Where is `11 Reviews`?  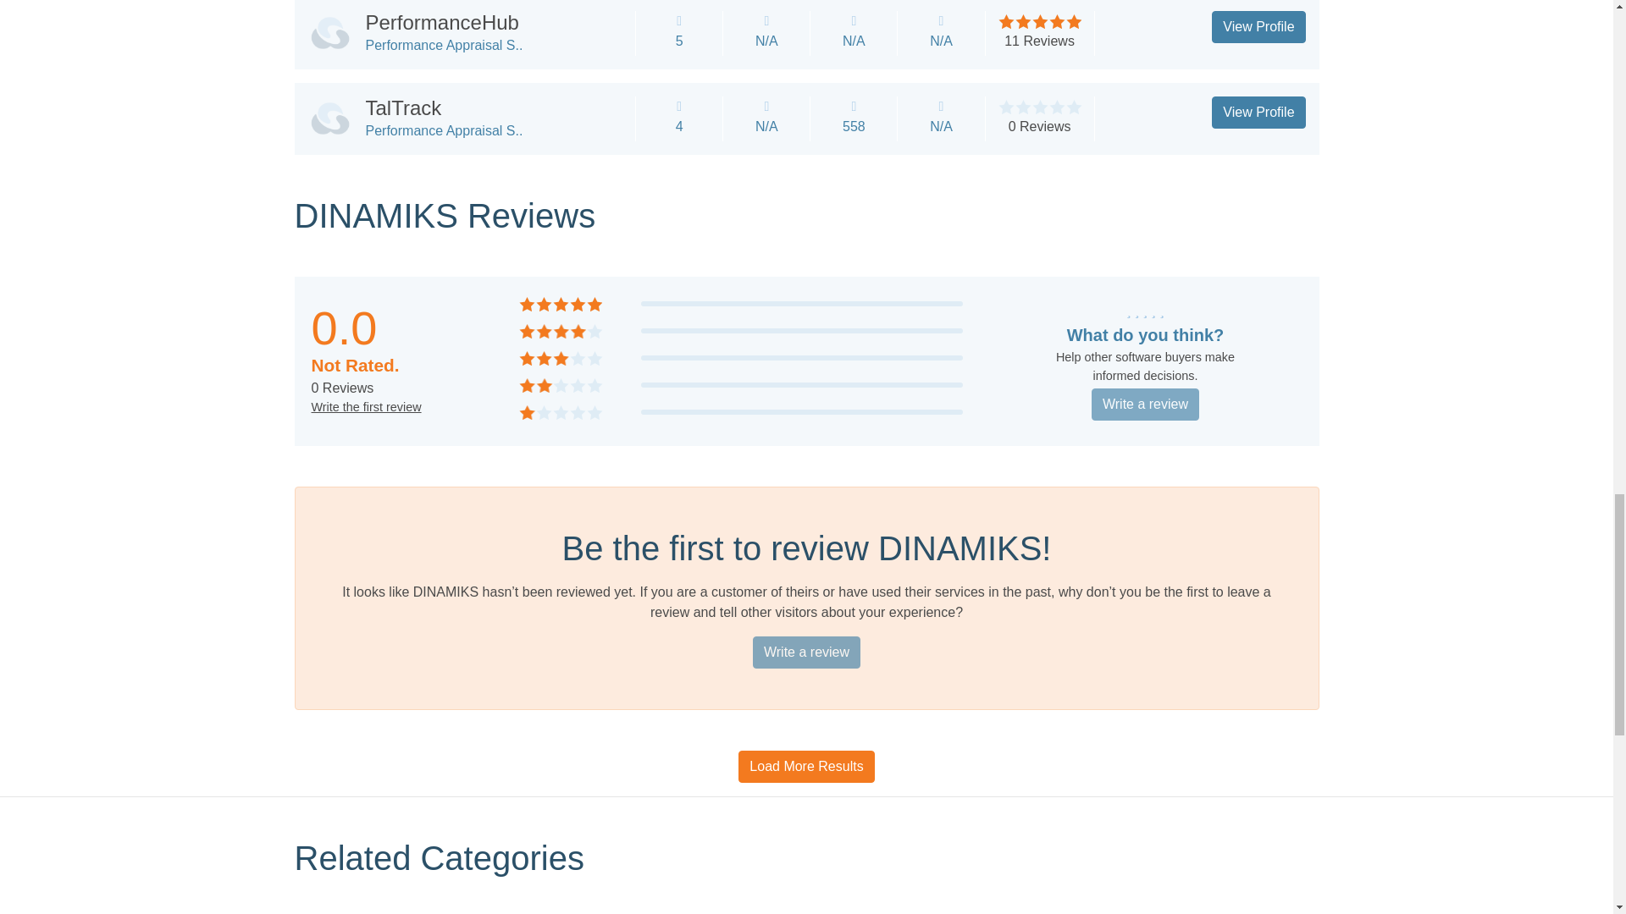 11 Reviews is located at coordinates (1040, 41).